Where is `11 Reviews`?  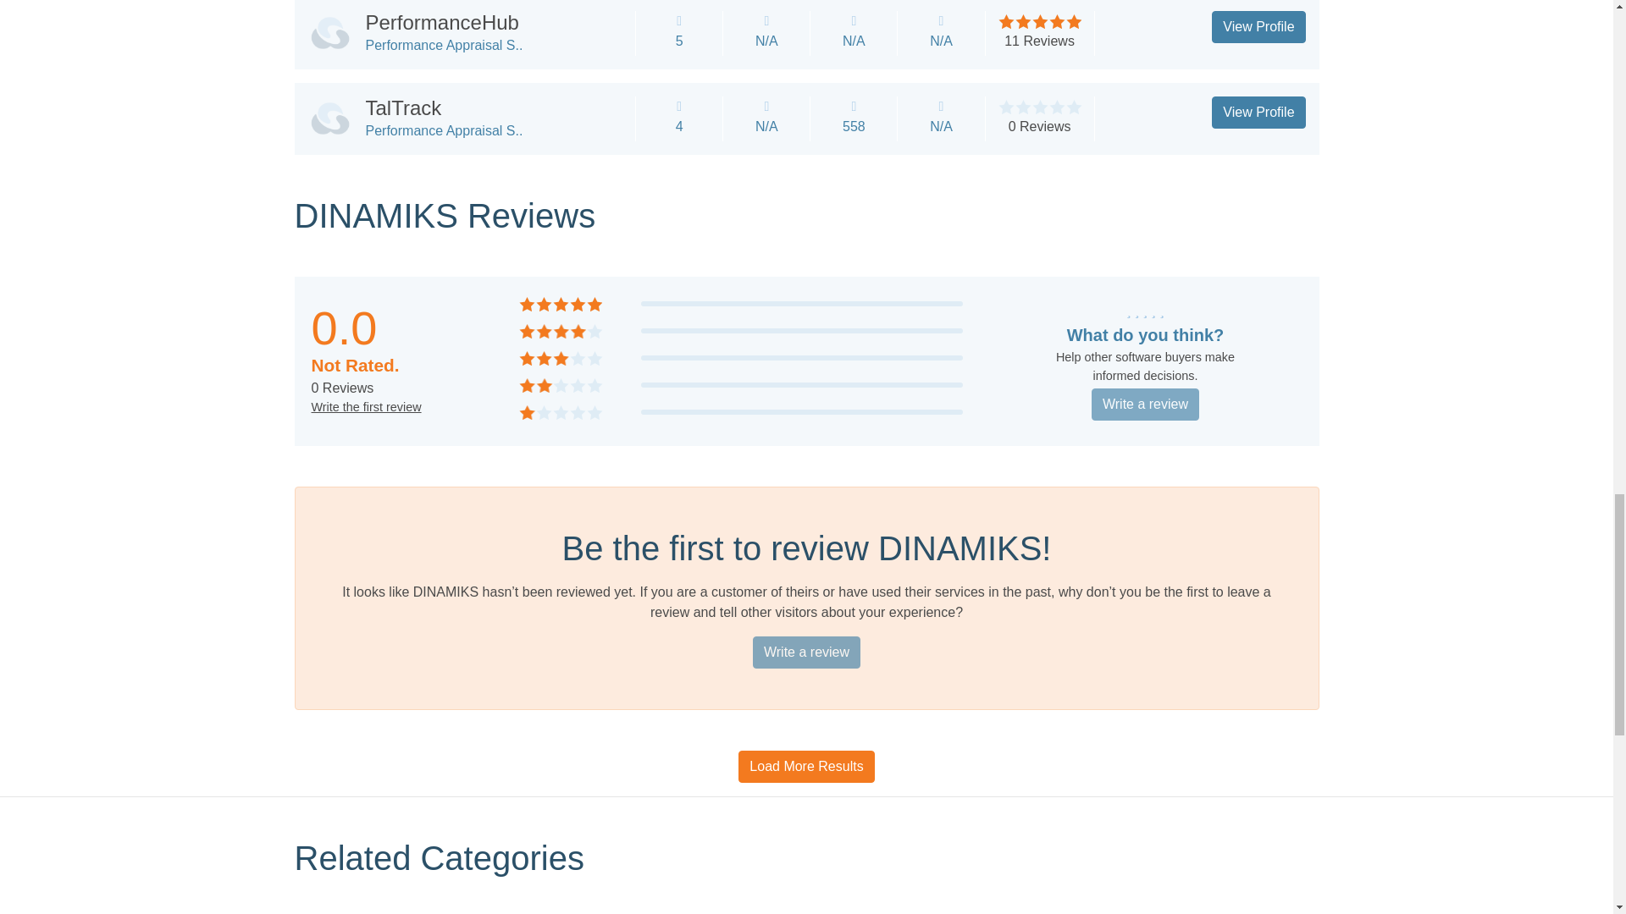 11 Reviews is located at coordinates (1040, 41).